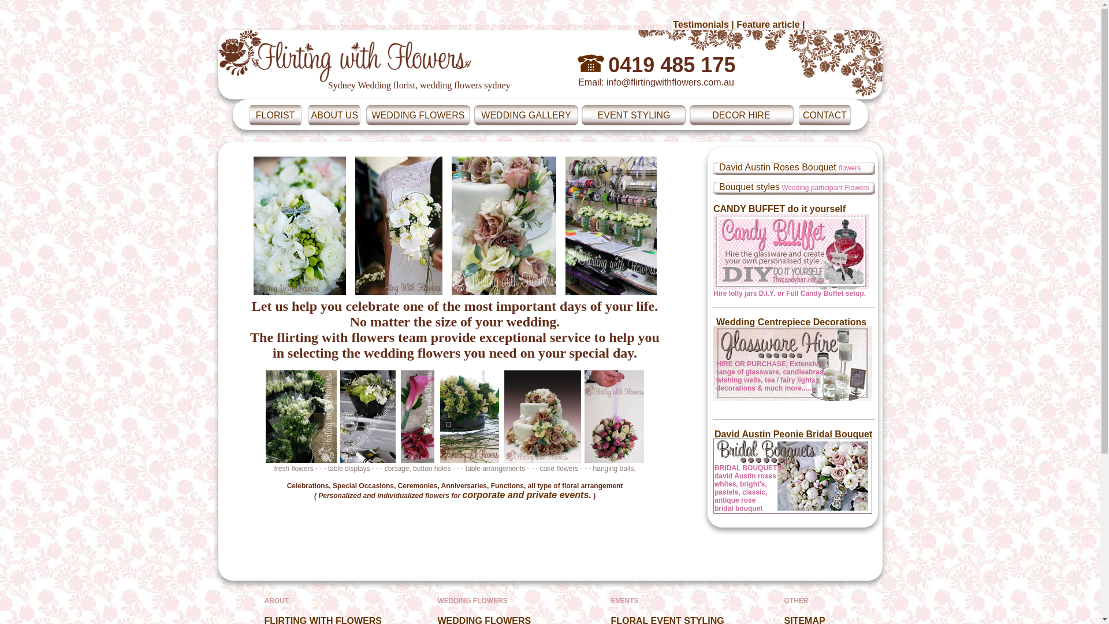  What do you see at coordinates (779, 168) in the screenshot?
I see `David Austin Roses Bouquet` at bounding box center [779, 168].